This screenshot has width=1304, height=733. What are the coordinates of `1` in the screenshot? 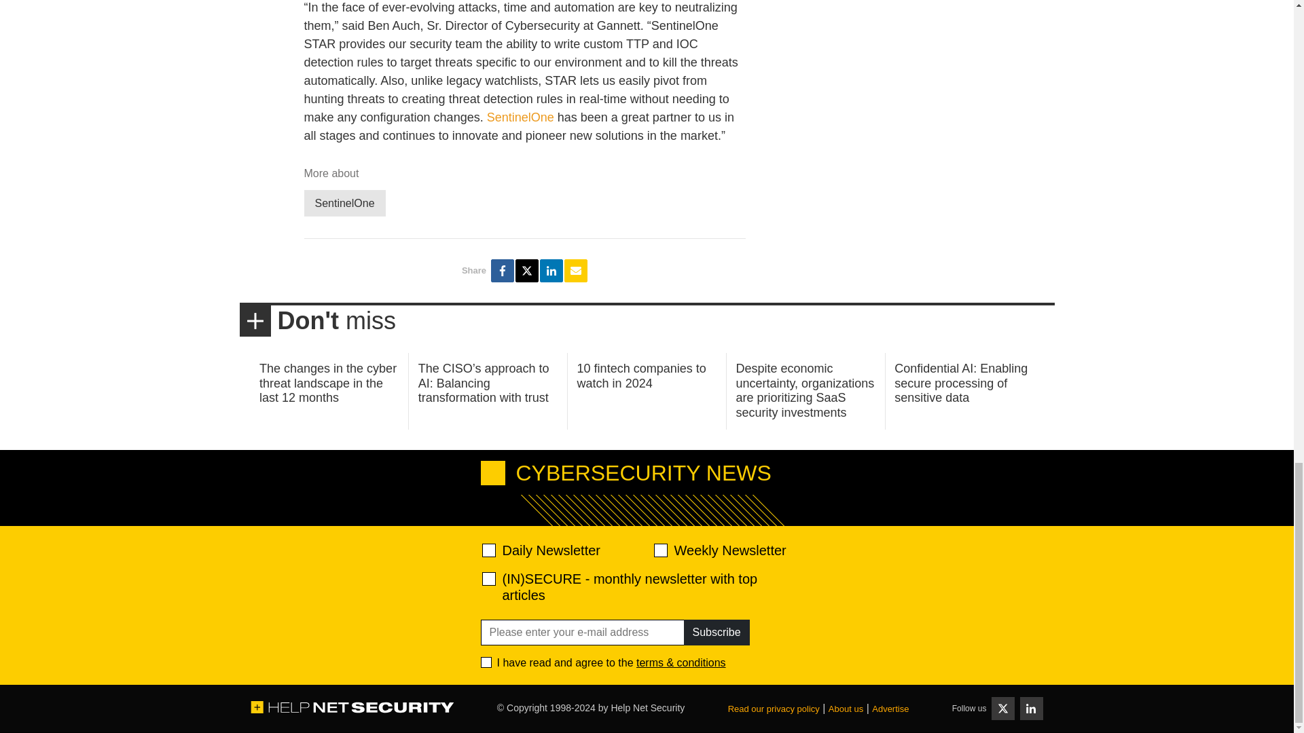 It's located at (486, 662).